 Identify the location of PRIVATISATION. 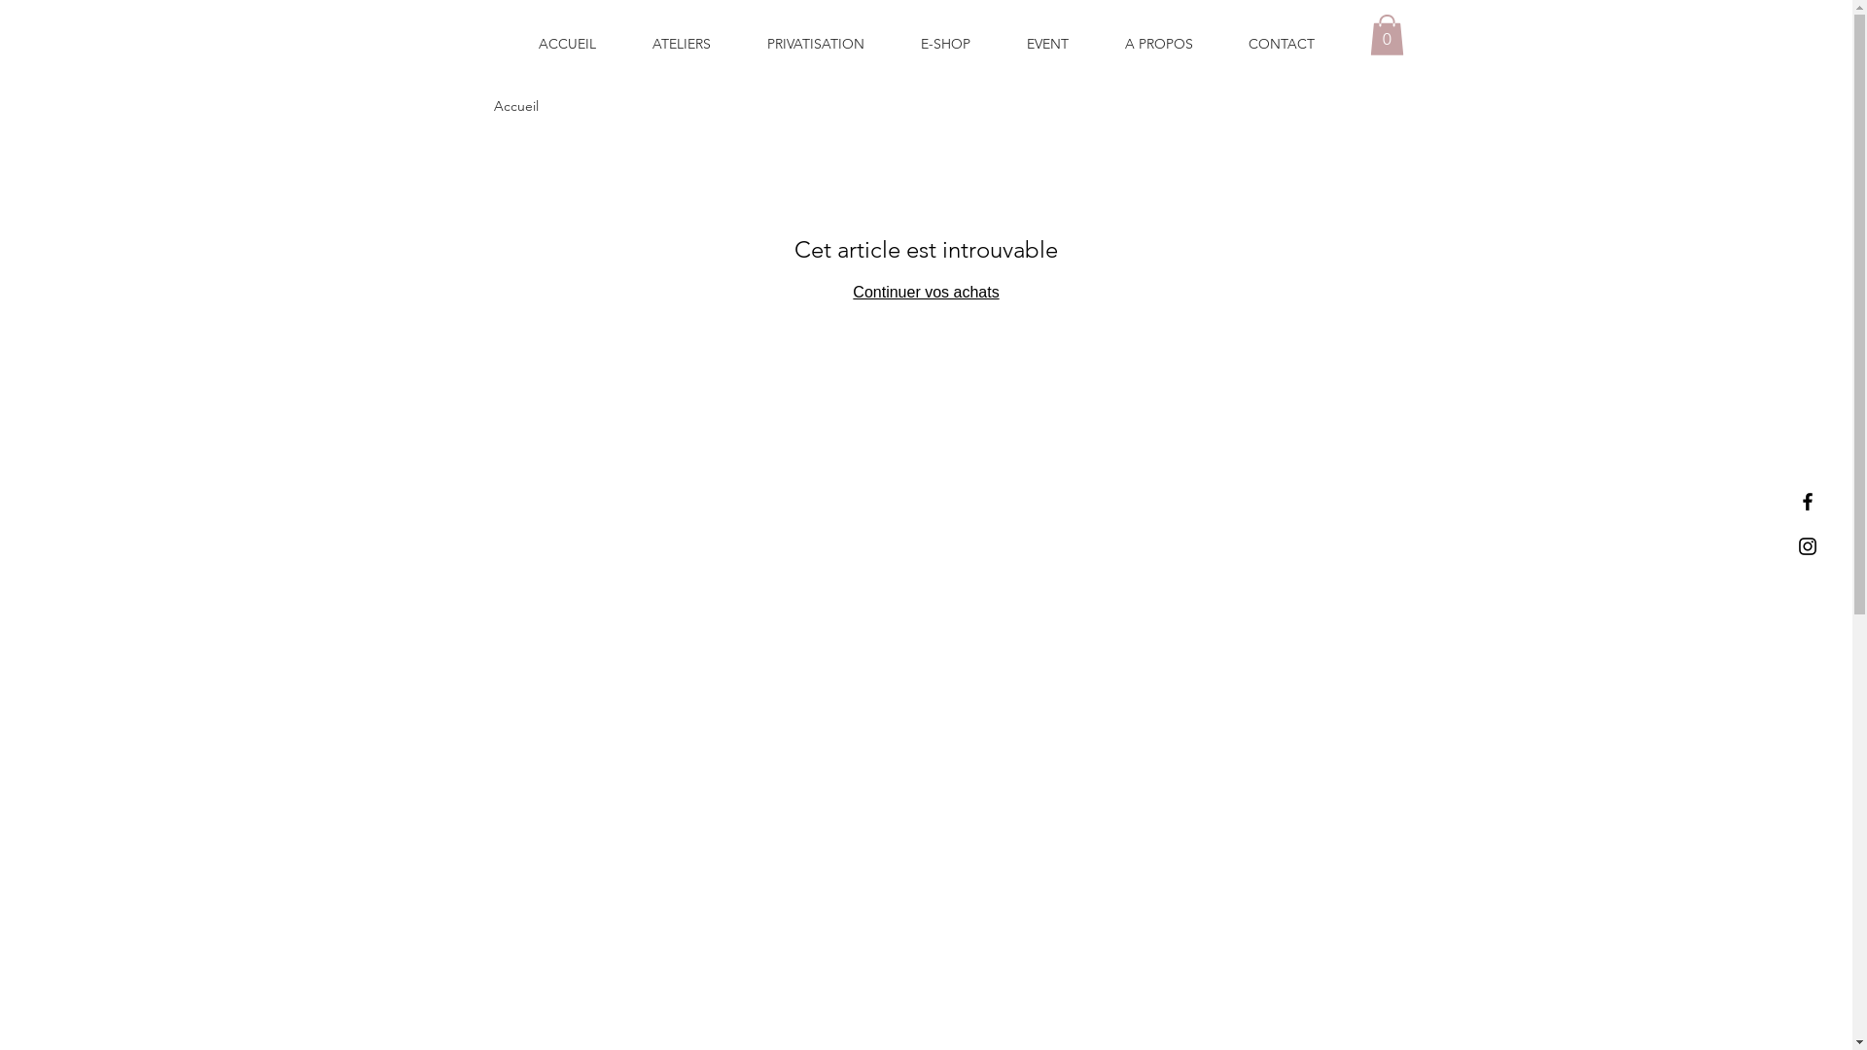
(816, 44).